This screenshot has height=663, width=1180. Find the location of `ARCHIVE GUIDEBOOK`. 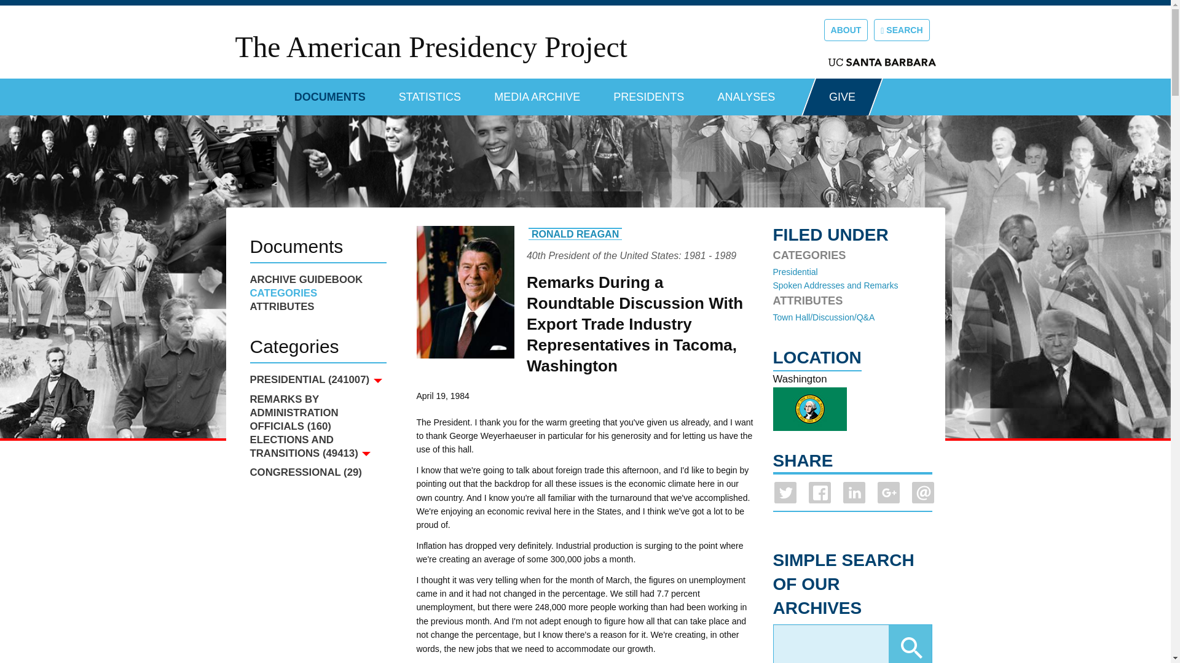

ARCHIVE GUIDEBOOK is located at coordinates (317, 279).